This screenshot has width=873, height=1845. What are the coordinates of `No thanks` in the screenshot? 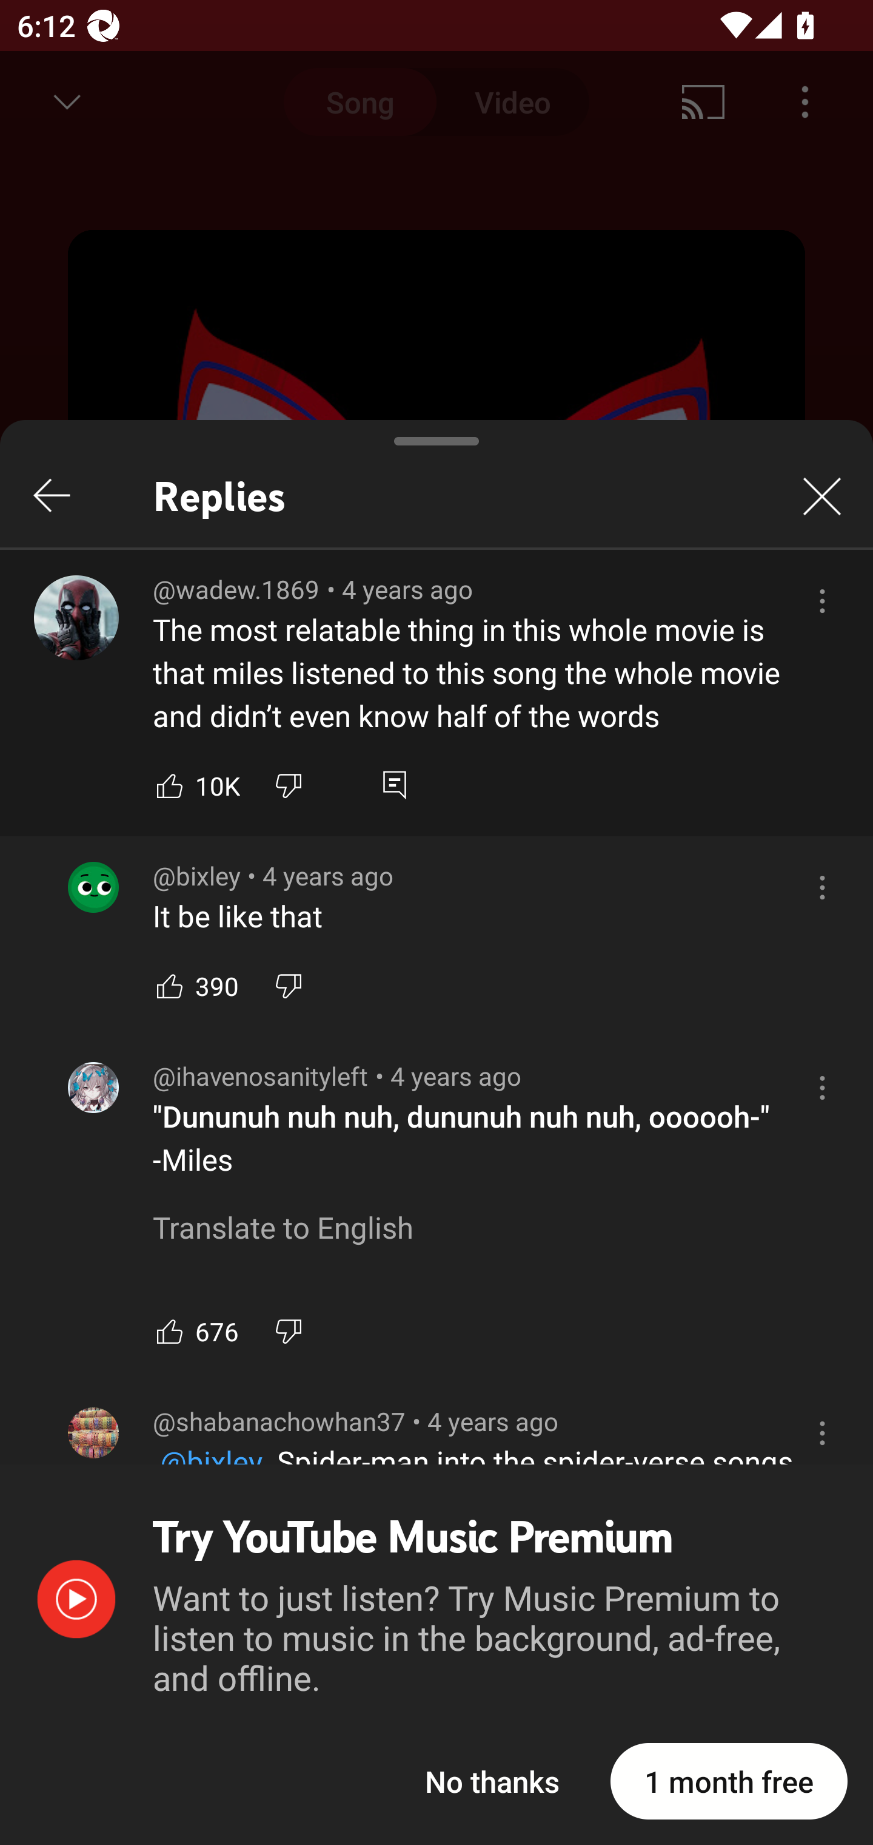 It's located at (492, 1781).